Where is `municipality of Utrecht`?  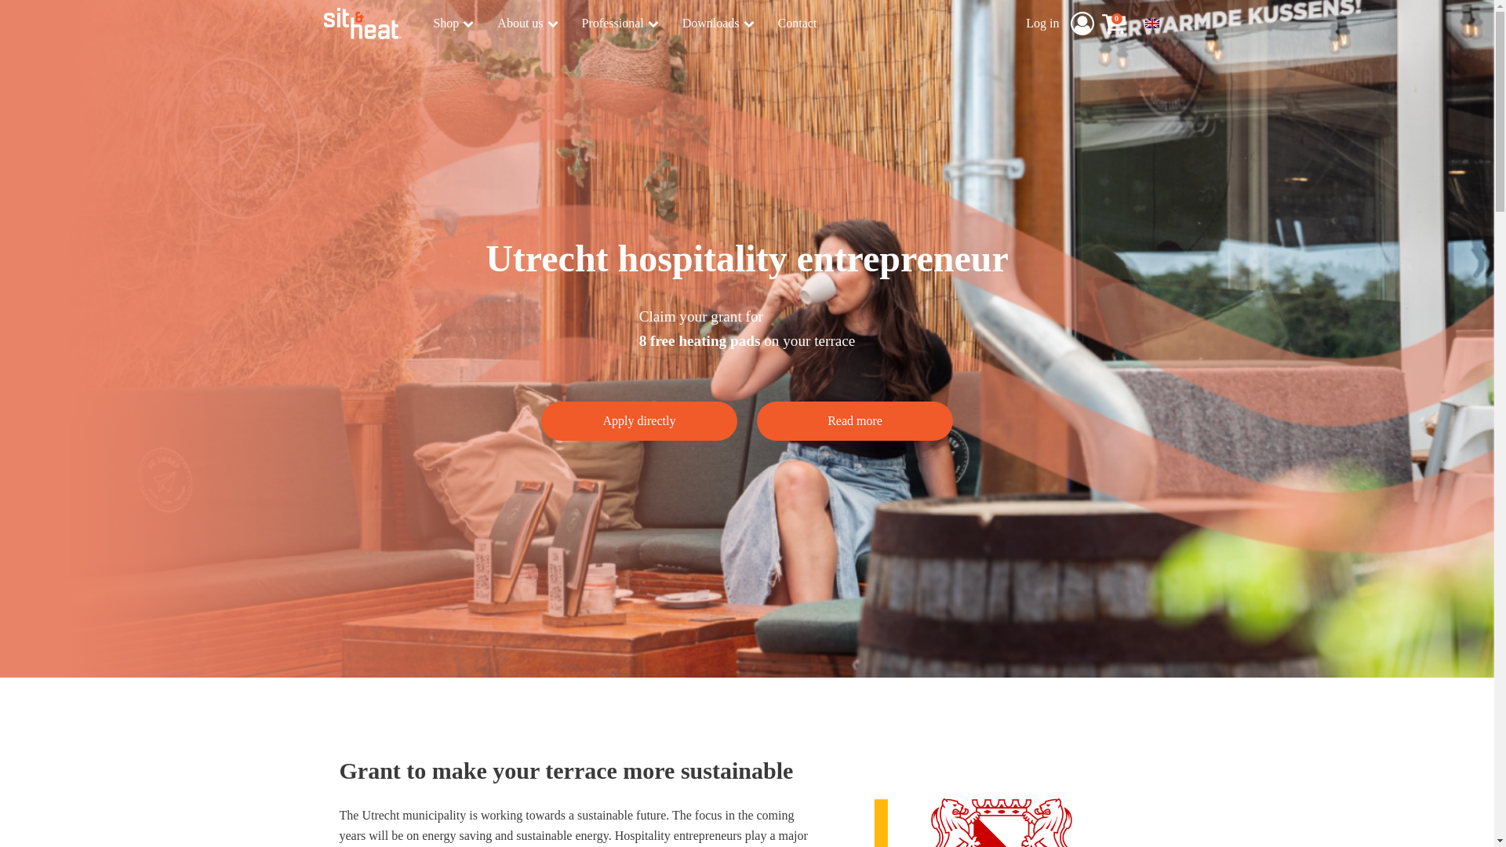 municipality of Utrecht is located at coordinates (601, 845).